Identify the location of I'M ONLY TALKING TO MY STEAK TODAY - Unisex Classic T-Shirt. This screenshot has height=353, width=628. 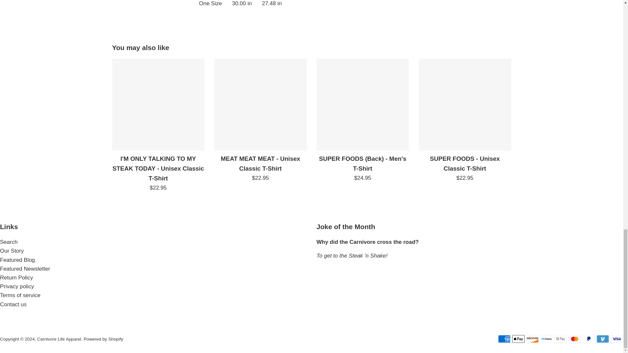
(158, 169).